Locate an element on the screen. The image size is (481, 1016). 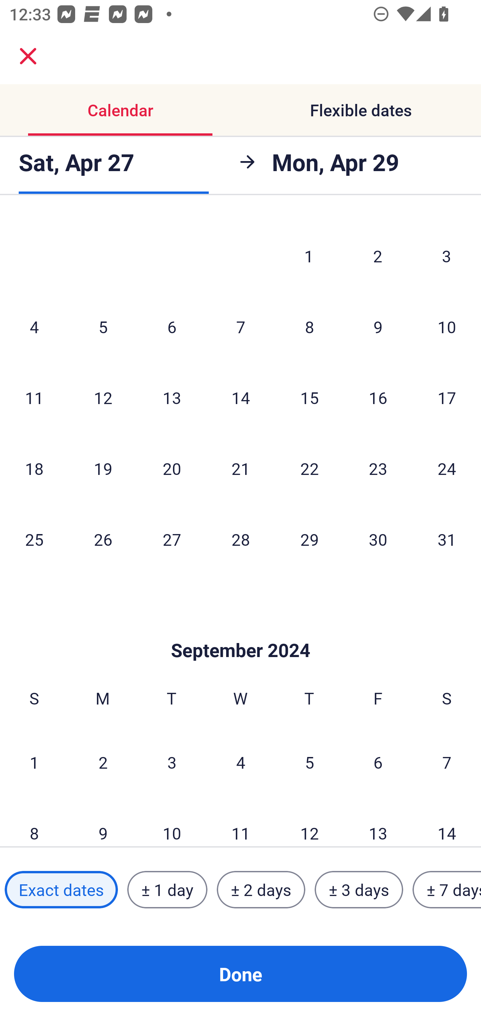
7 Saturday, September 7, 2024 is located at coordinates (447, 762).